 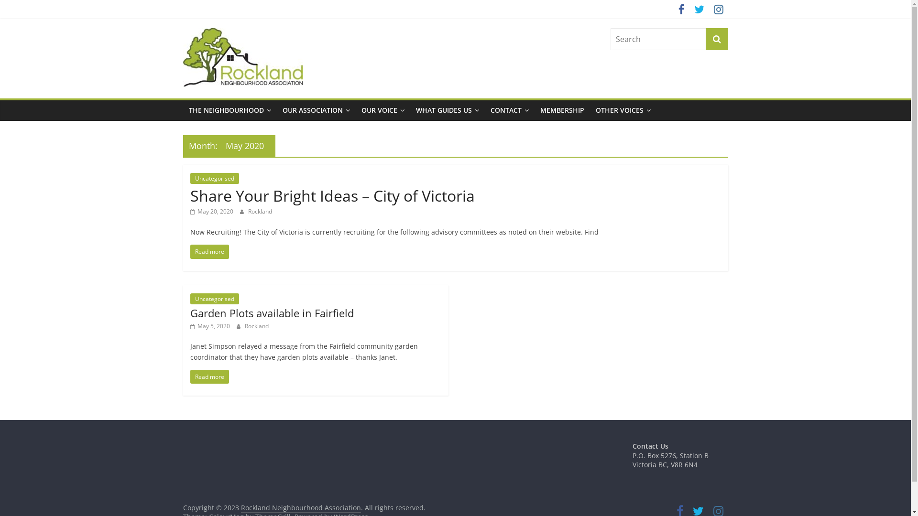 I want to click on Read more, so click(x=209, y=251).